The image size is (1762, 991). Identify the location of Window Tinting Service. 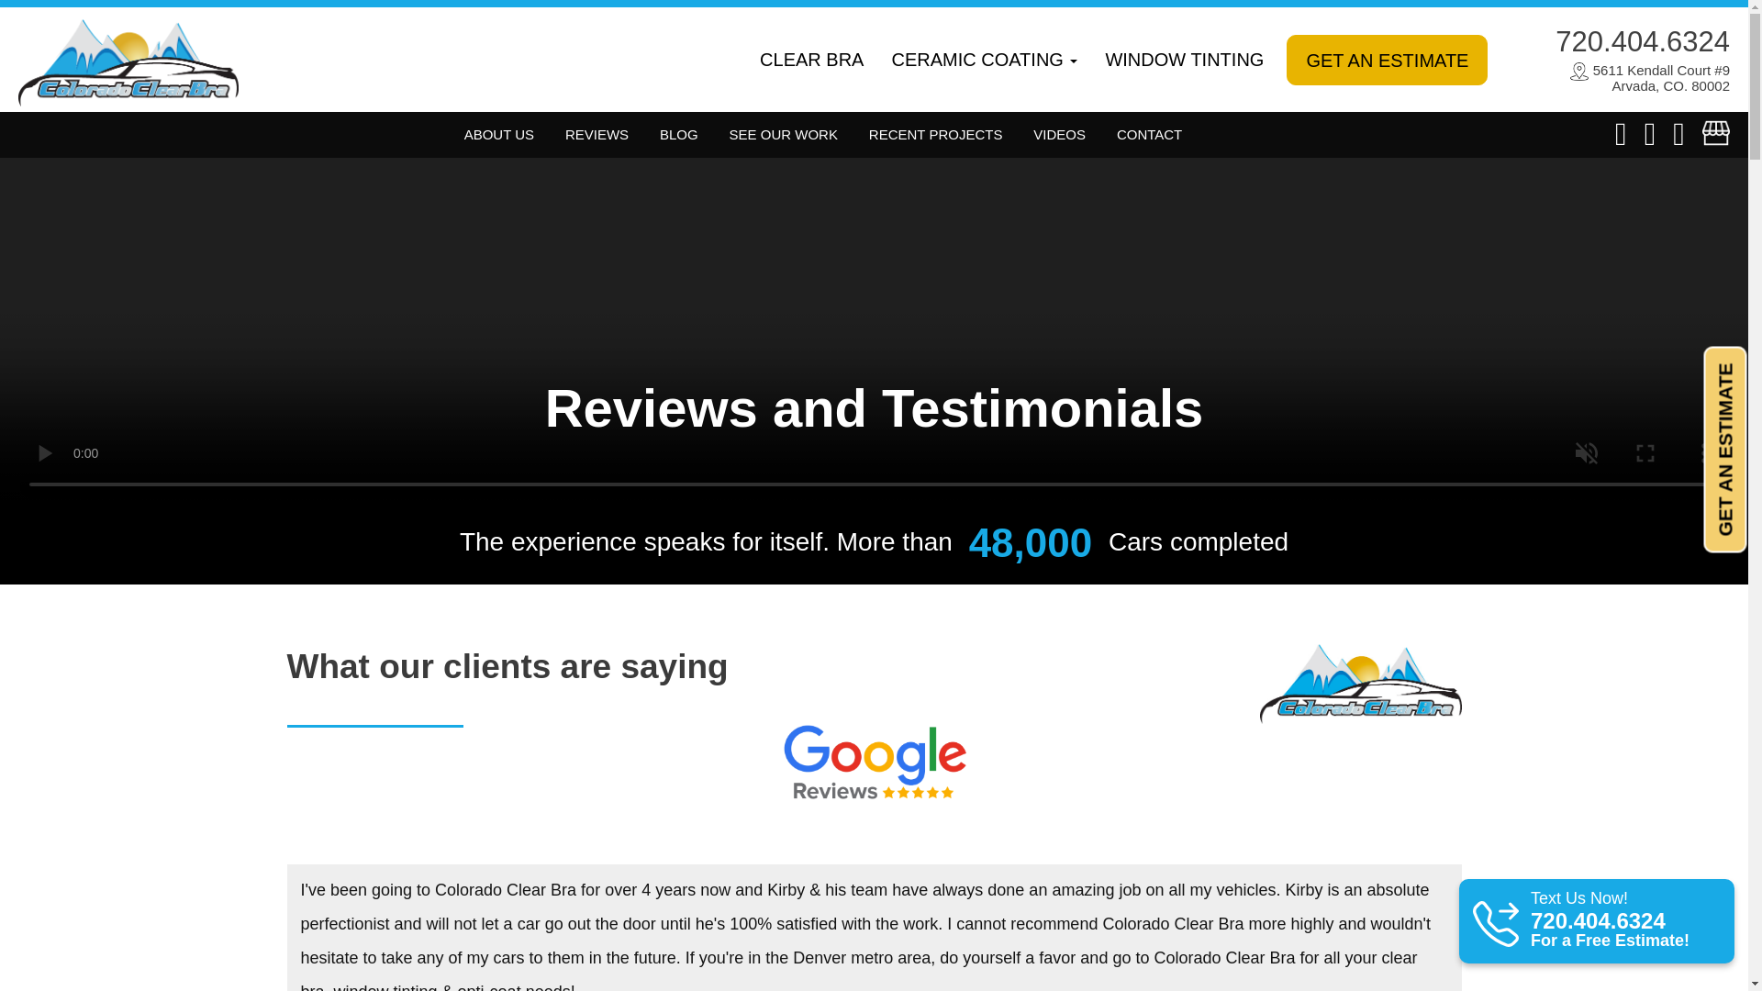
(1184, 59).